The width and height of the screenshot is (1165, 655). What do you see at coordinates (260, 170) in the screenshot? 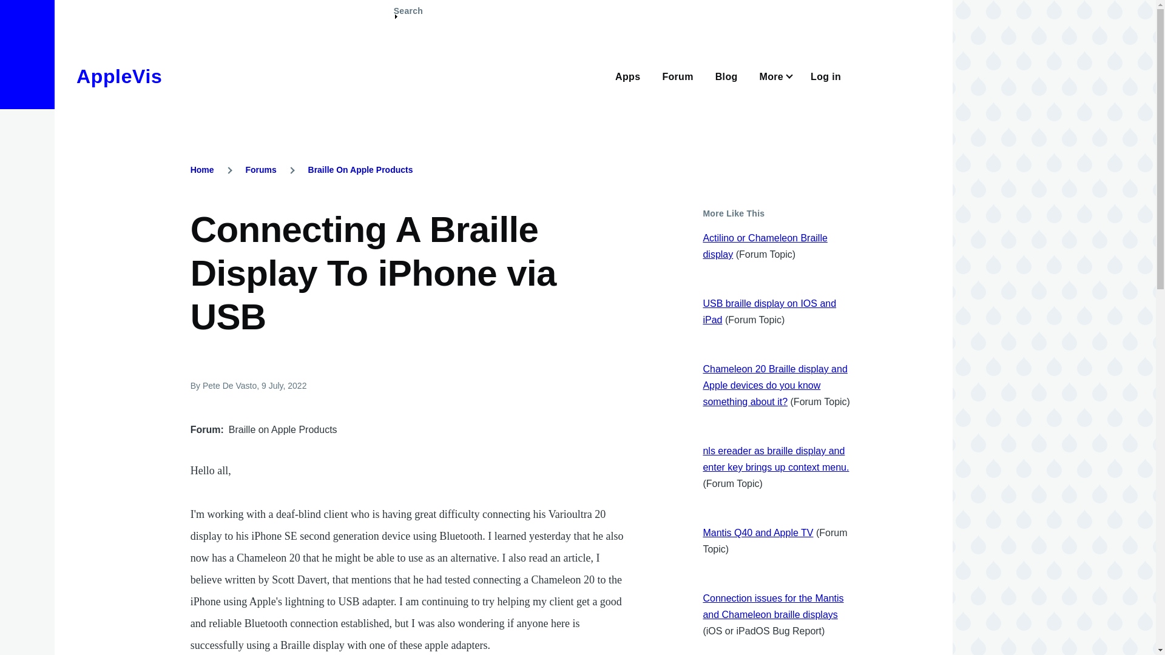
I see `Forums` at bounding box center [260, 170].